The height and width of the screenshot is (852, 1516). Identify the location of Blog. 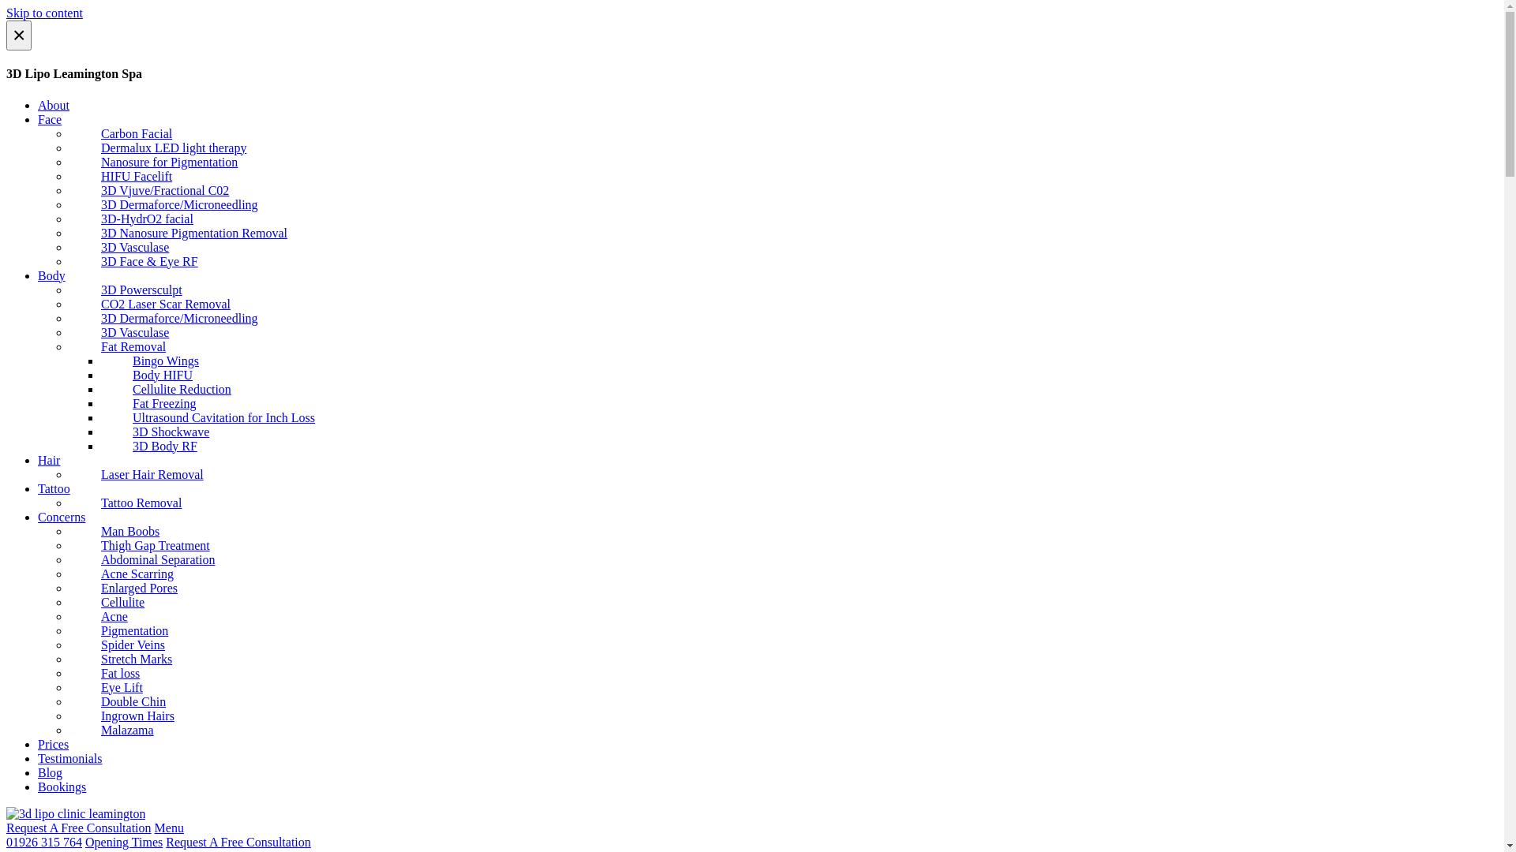
(51, 773).